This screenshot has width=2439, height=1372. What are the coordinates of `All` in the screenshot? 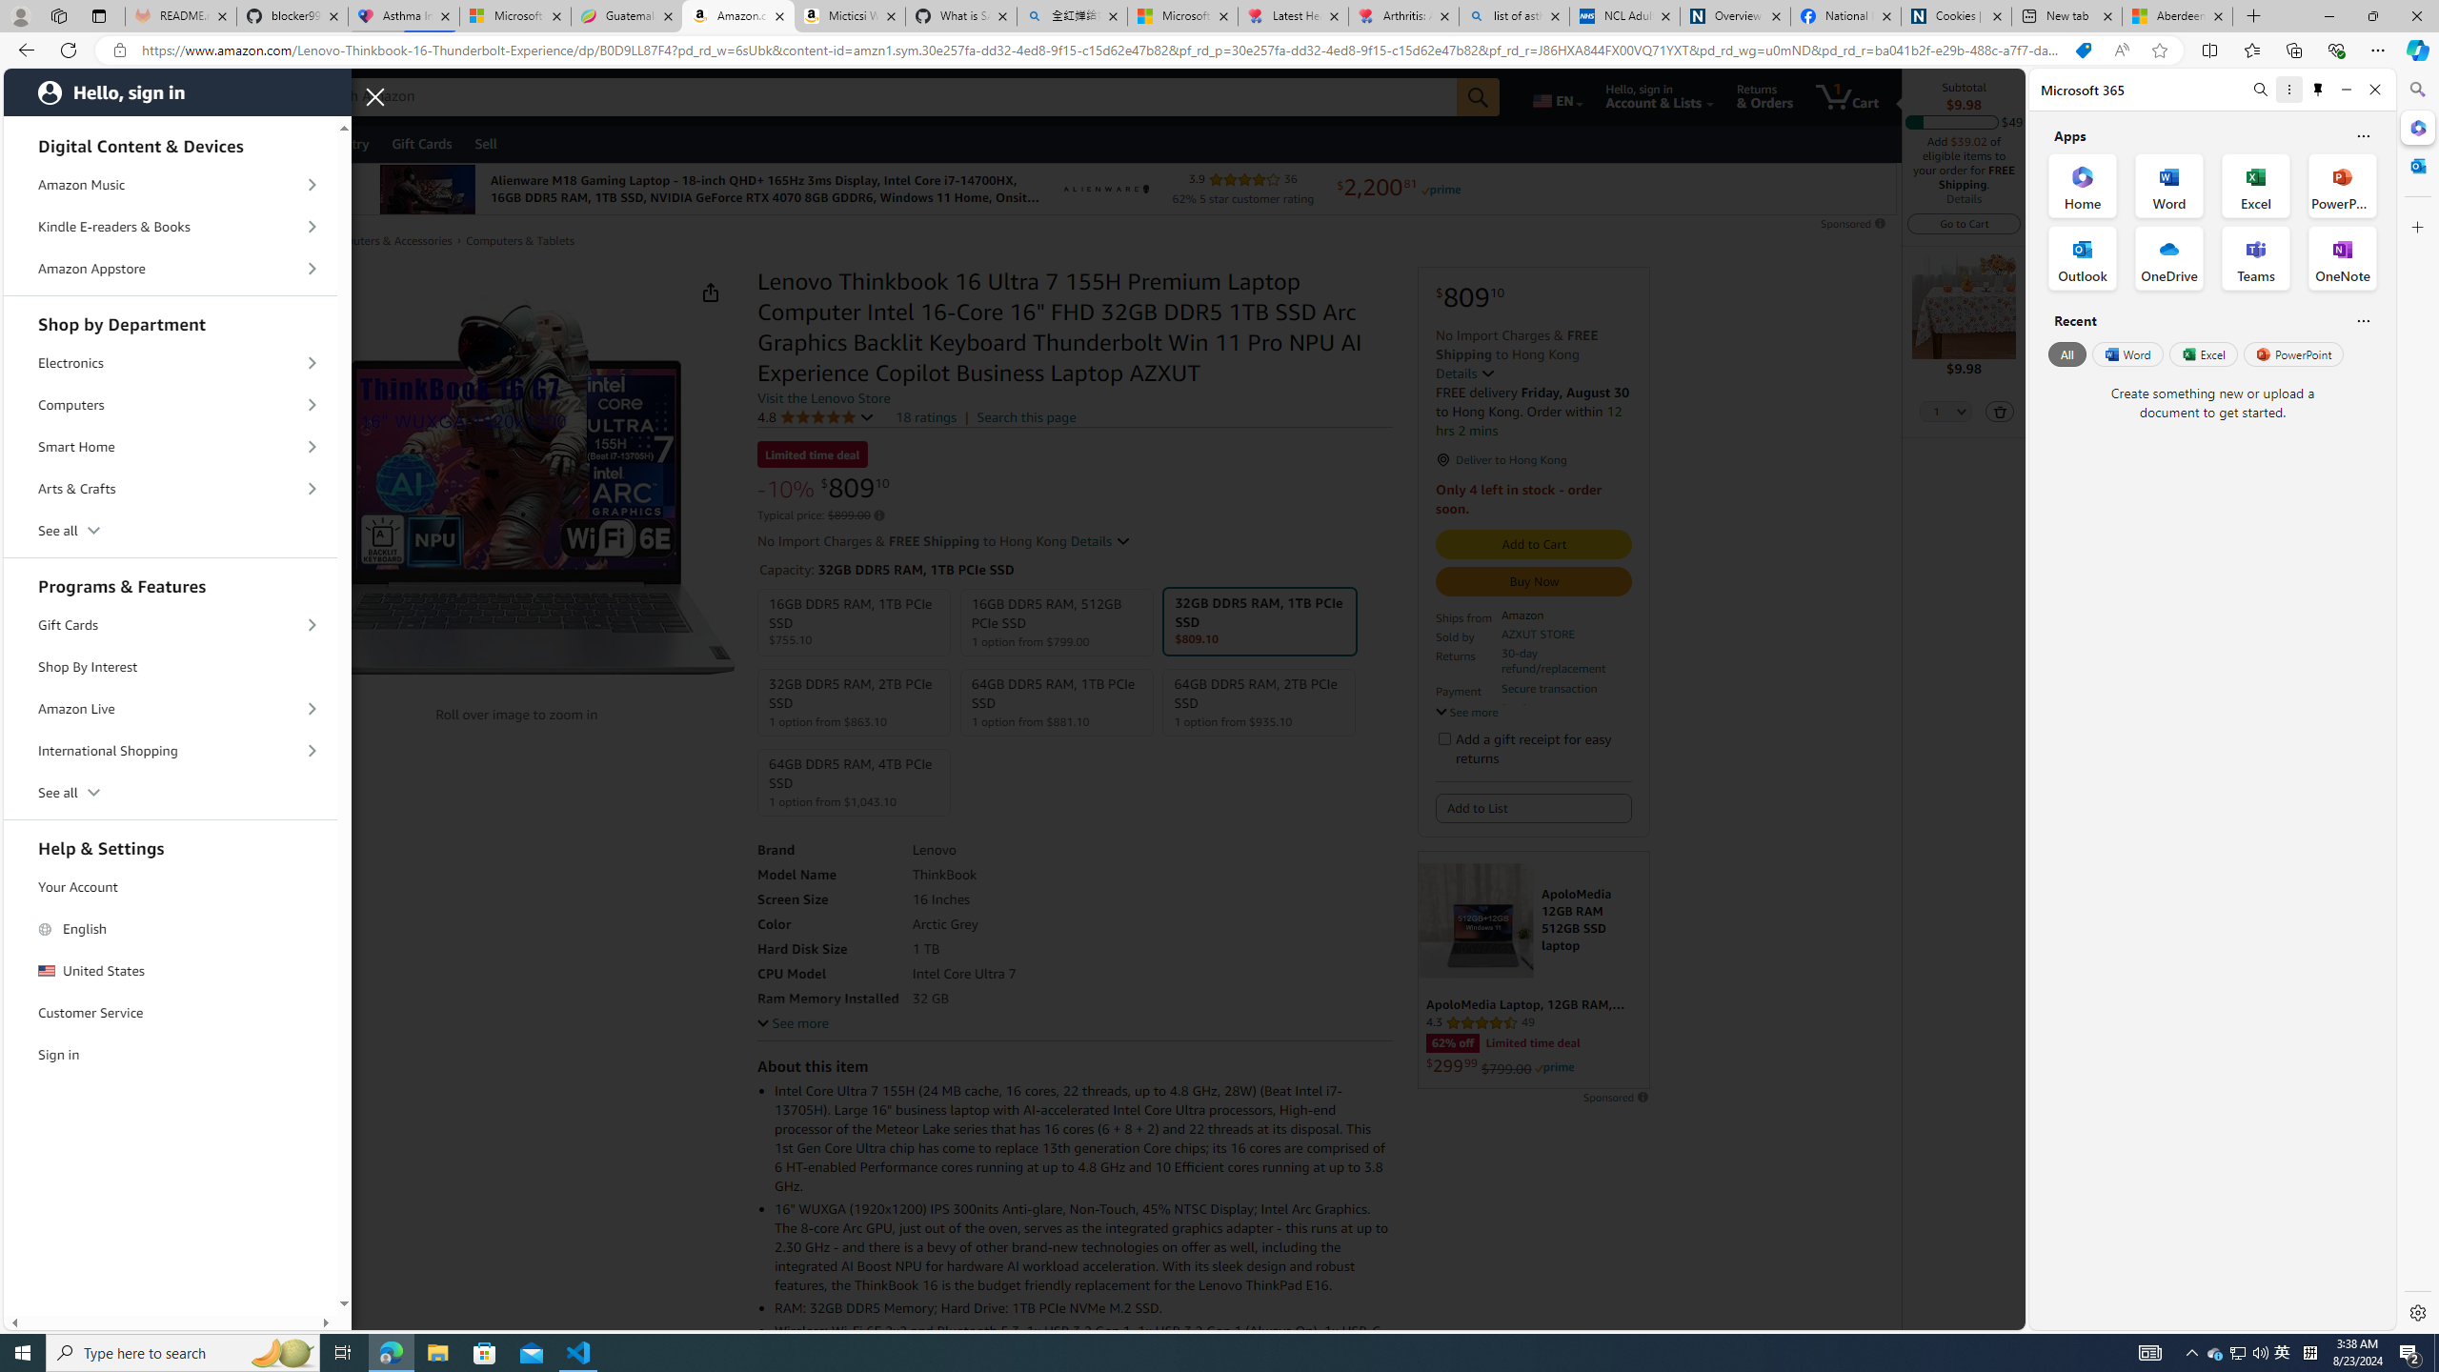 It's located at (2066, 353).